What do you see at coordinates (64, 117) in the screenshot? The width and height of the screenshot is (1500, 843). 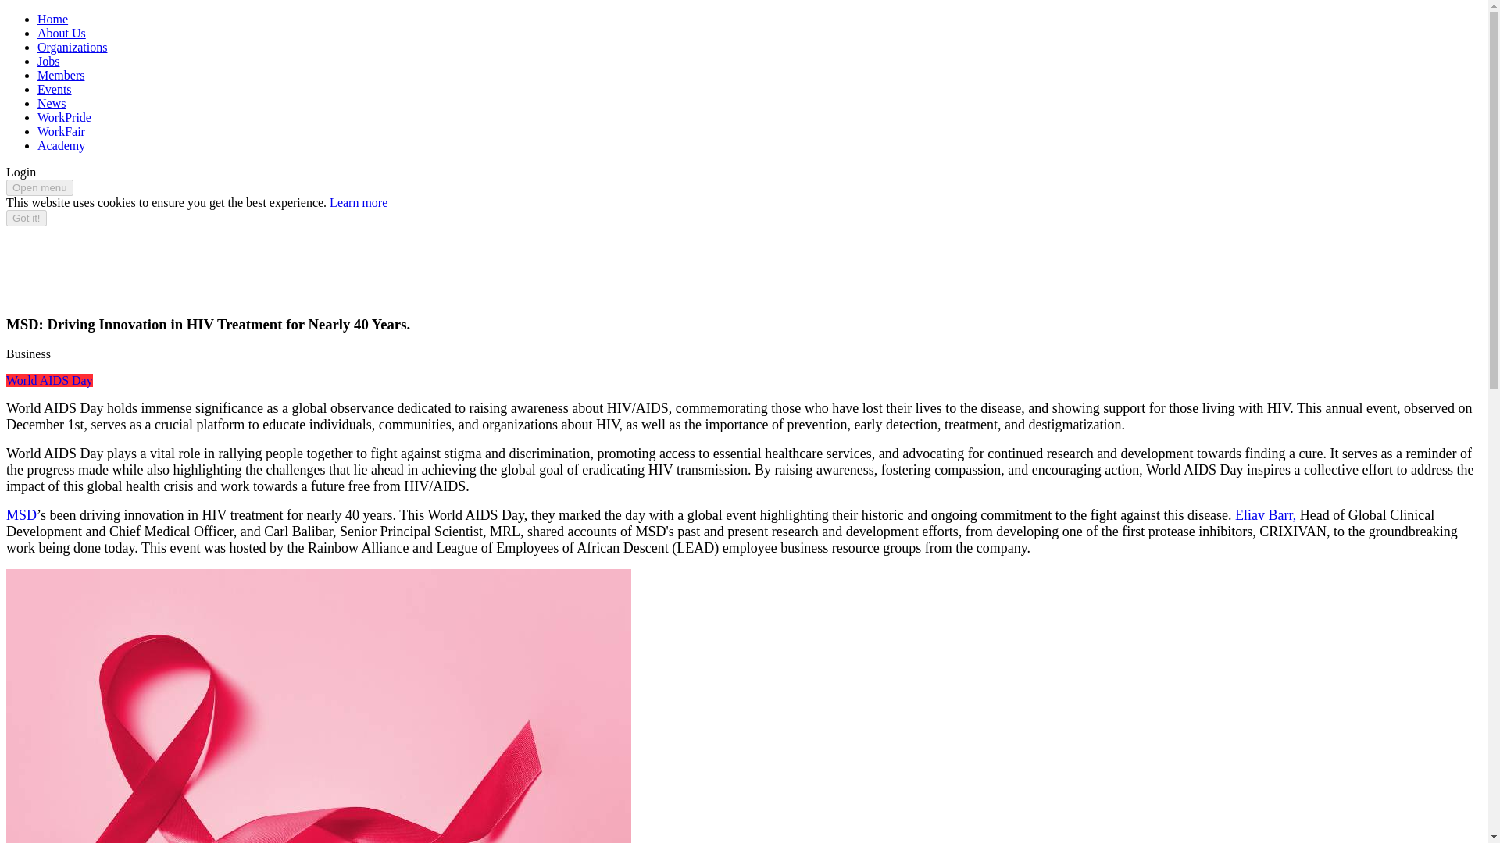 I see `WorkPride` at bounding box center [64, 117].